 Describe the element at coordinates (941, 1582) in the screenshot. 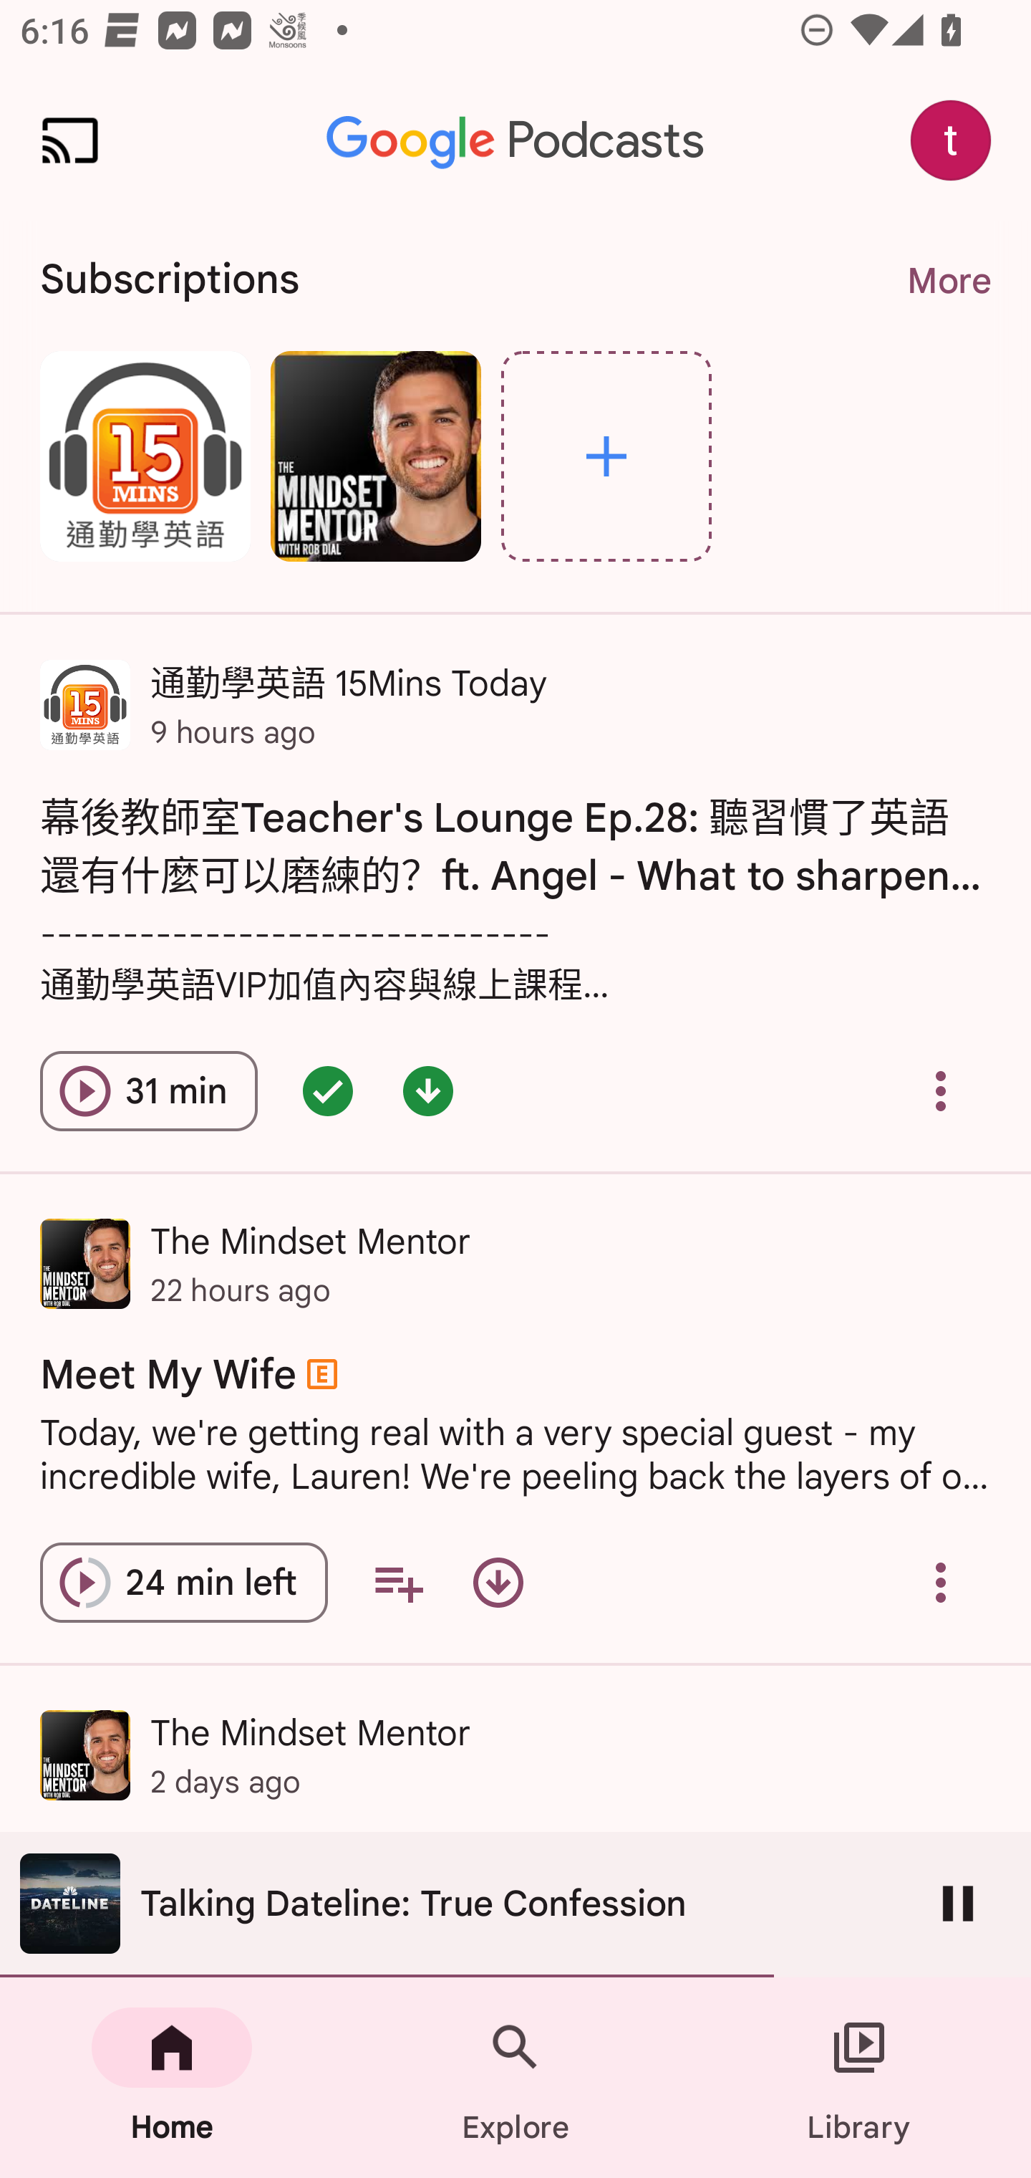

I see `Overflow menu` at that location.